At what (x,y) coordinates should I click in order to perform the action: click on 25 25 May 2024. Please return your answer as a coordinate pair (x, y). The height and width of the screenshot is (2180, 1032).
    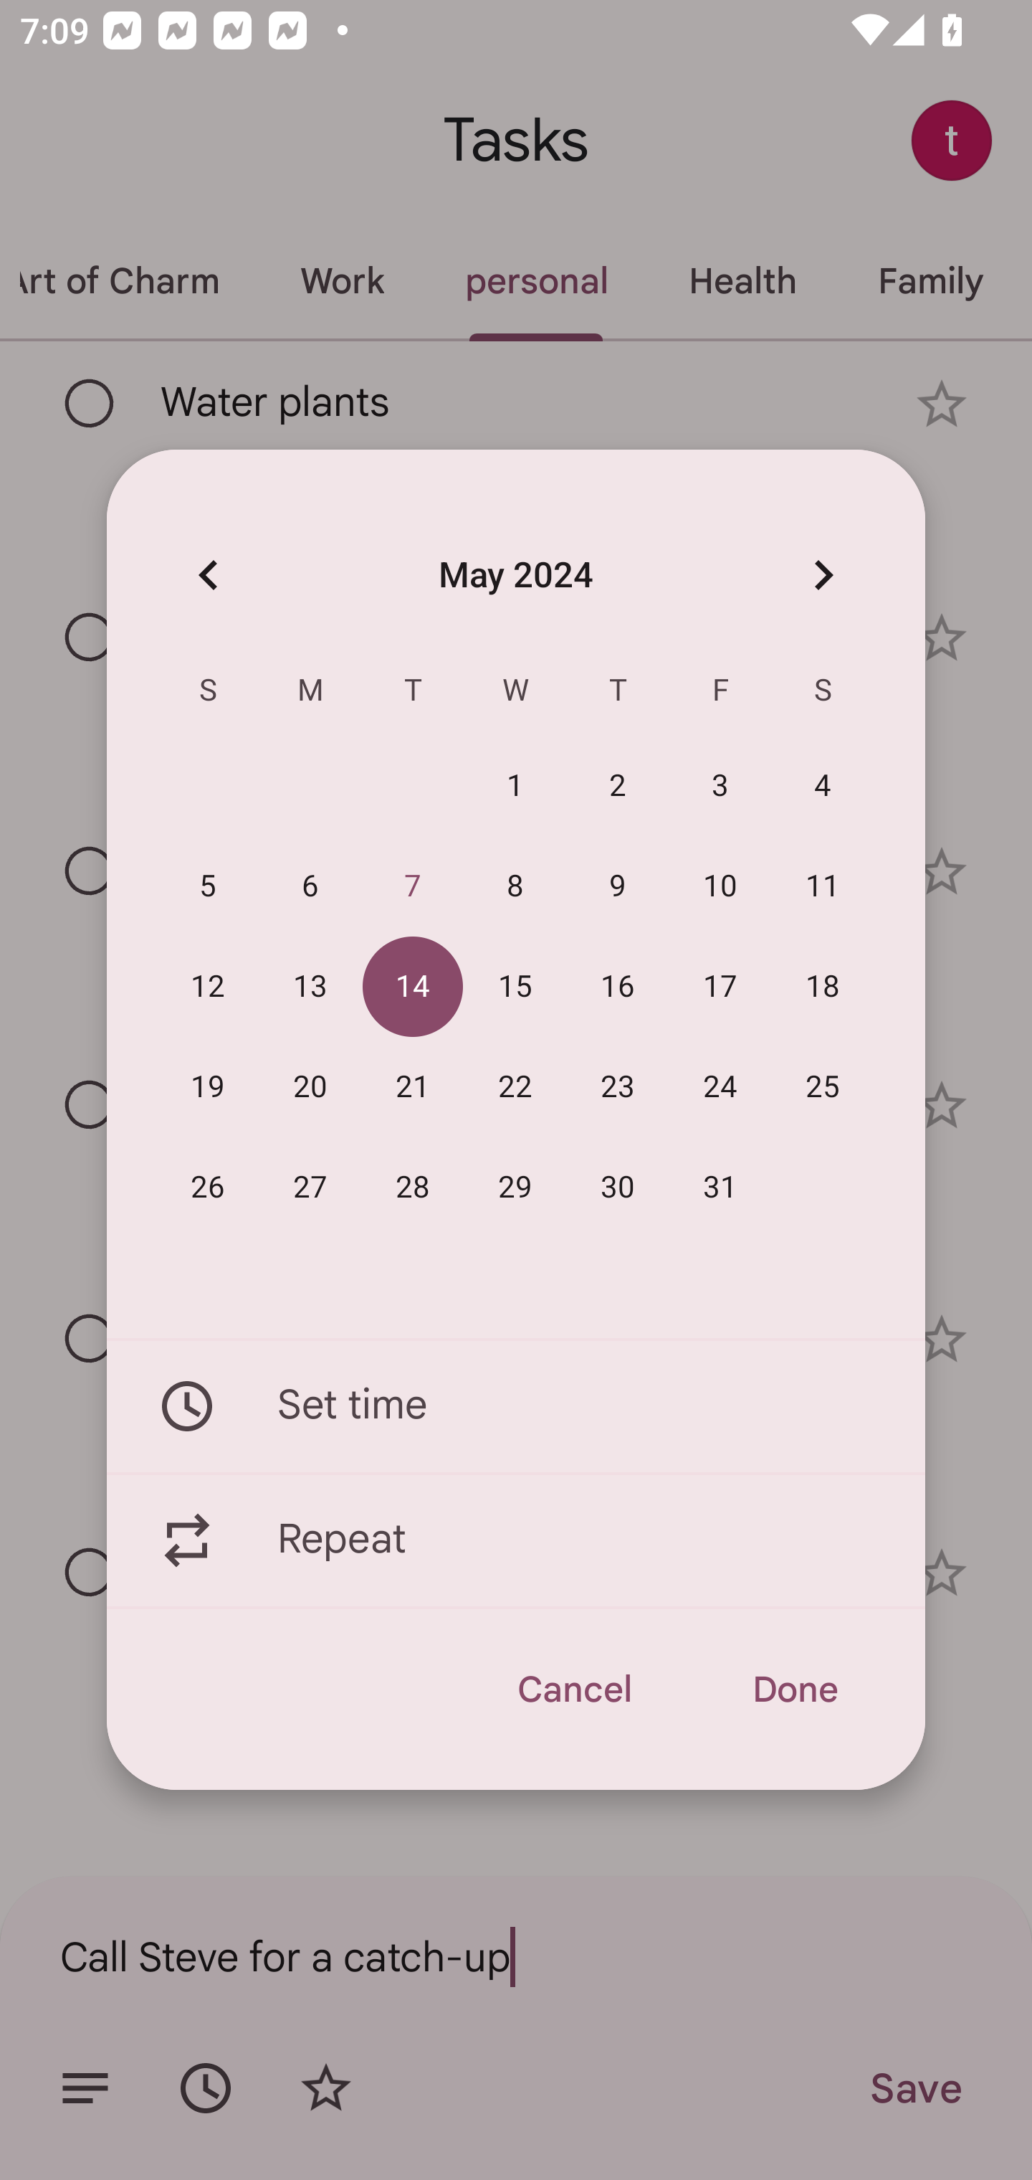
    Looking at the image, I should click on (823, 1087).